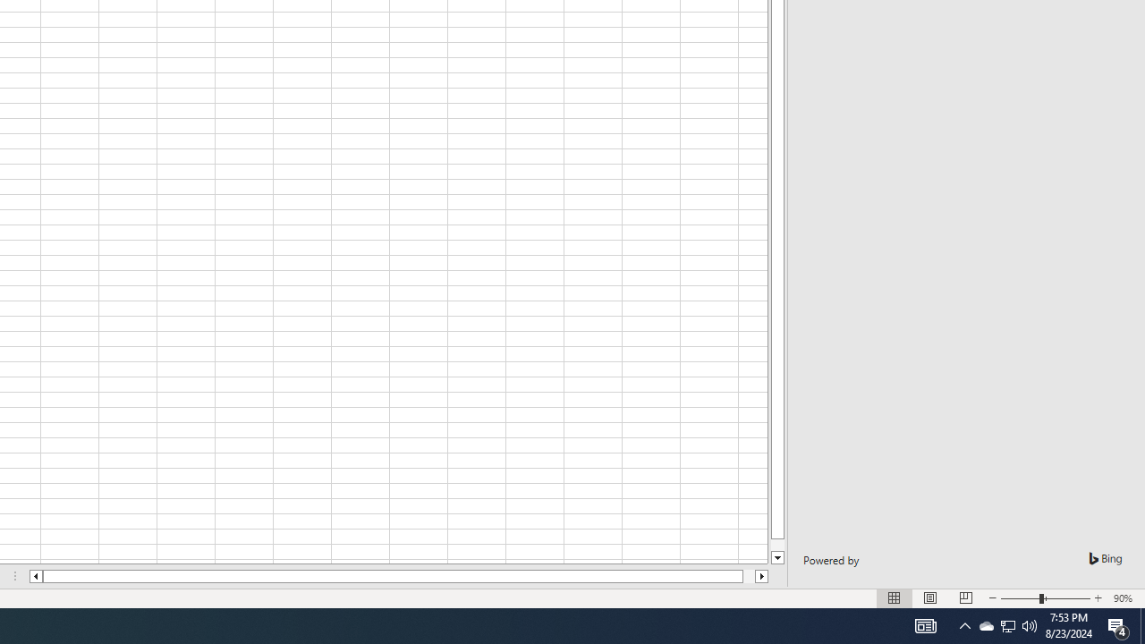 This screenshot has height=644, width=1145. What do you see at coordinates (1098, 597) in the screenshot?
I see `Zoom In` at bounding box center [1098, 597].